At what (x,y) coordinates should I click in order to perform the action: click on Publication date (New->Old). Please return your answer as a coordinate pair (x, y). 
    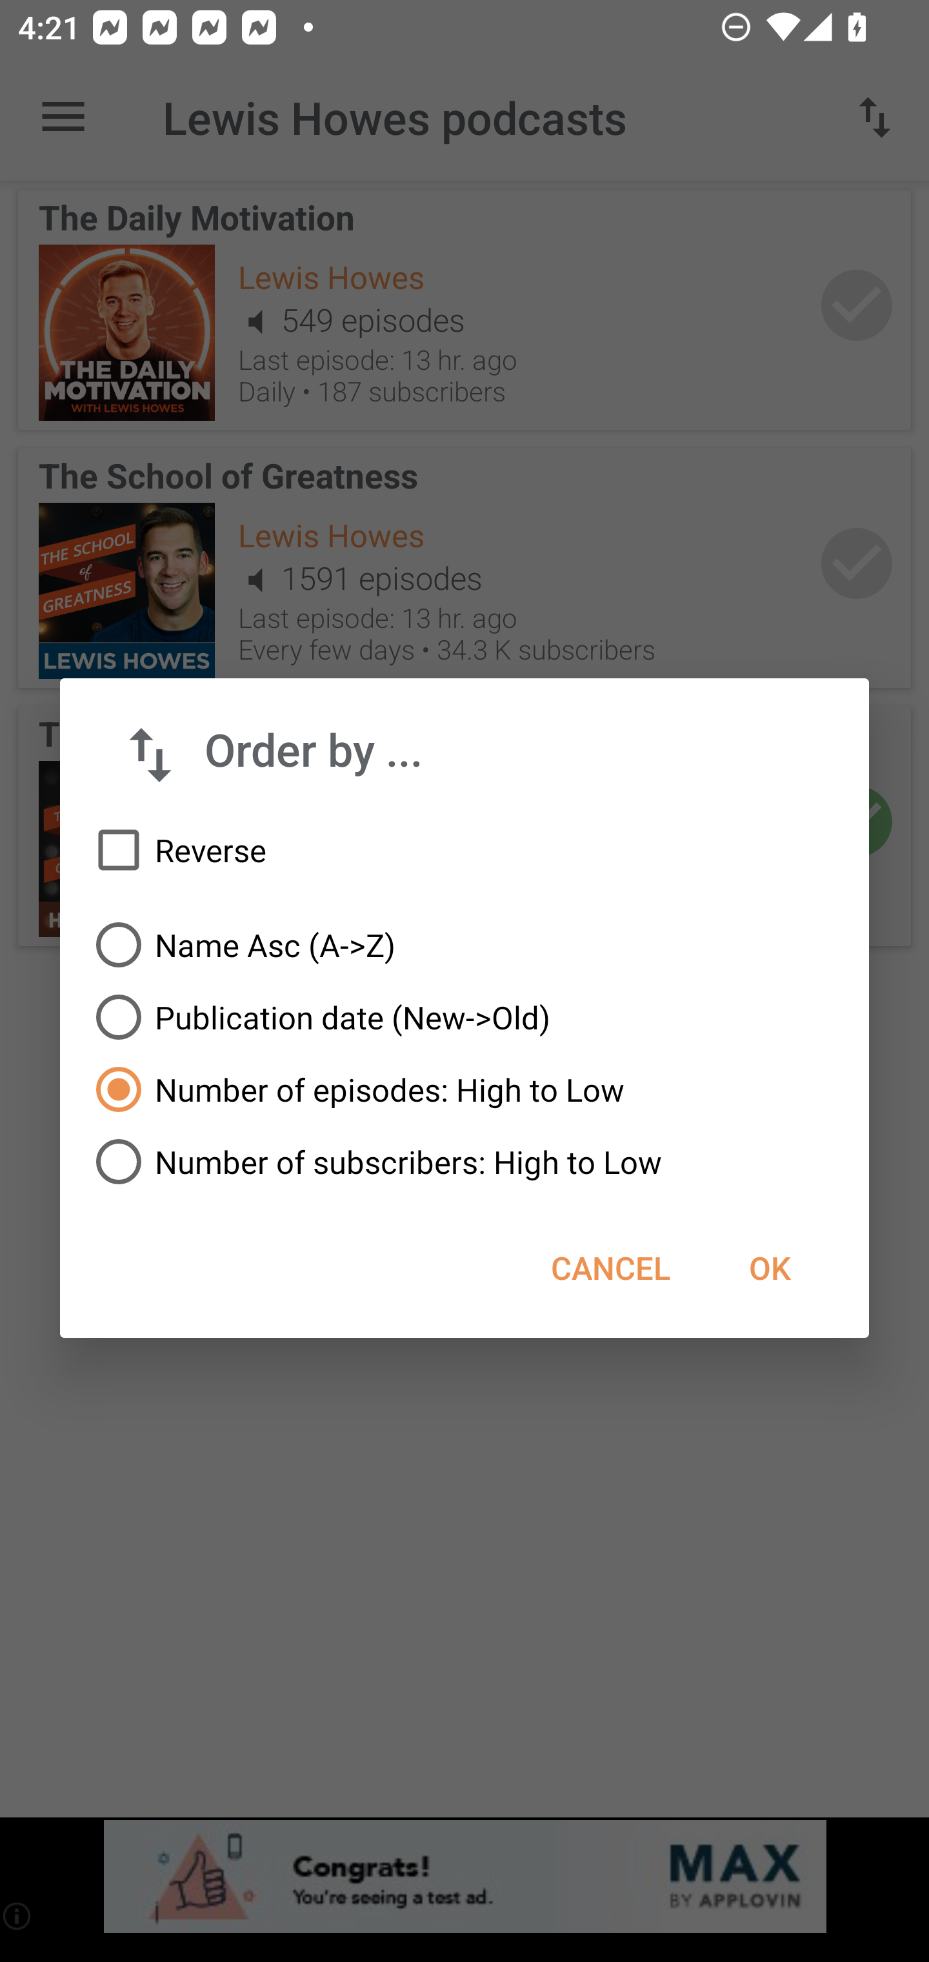
    Looking at the image, I should click on (464, 1017).